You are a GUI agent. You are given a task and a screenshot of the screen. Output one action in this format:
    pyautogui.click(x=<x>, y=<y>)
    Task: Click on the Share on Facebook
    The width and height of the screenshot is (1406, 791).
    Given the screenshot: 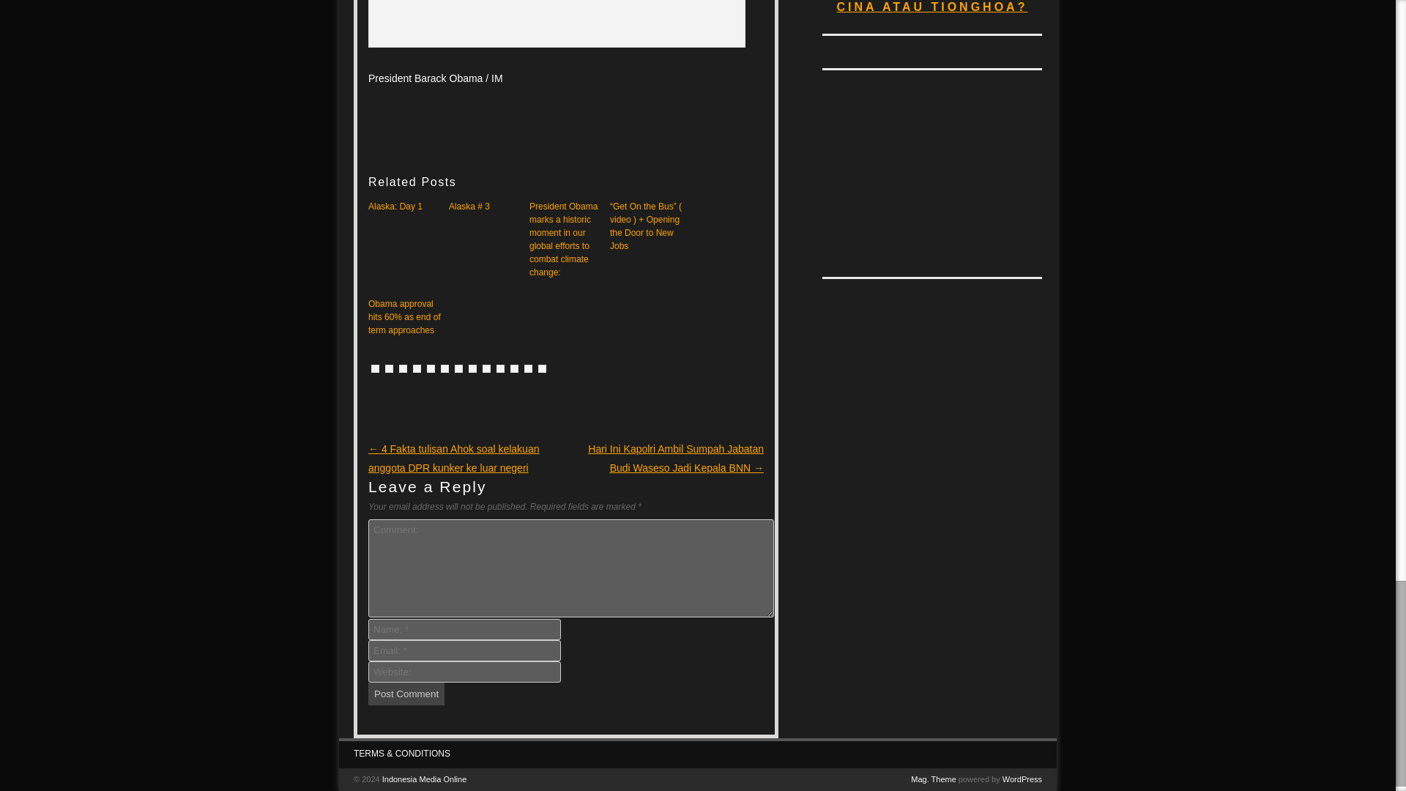 What is the action you would take?
    pyautogui.click(x=445, y=368)
    